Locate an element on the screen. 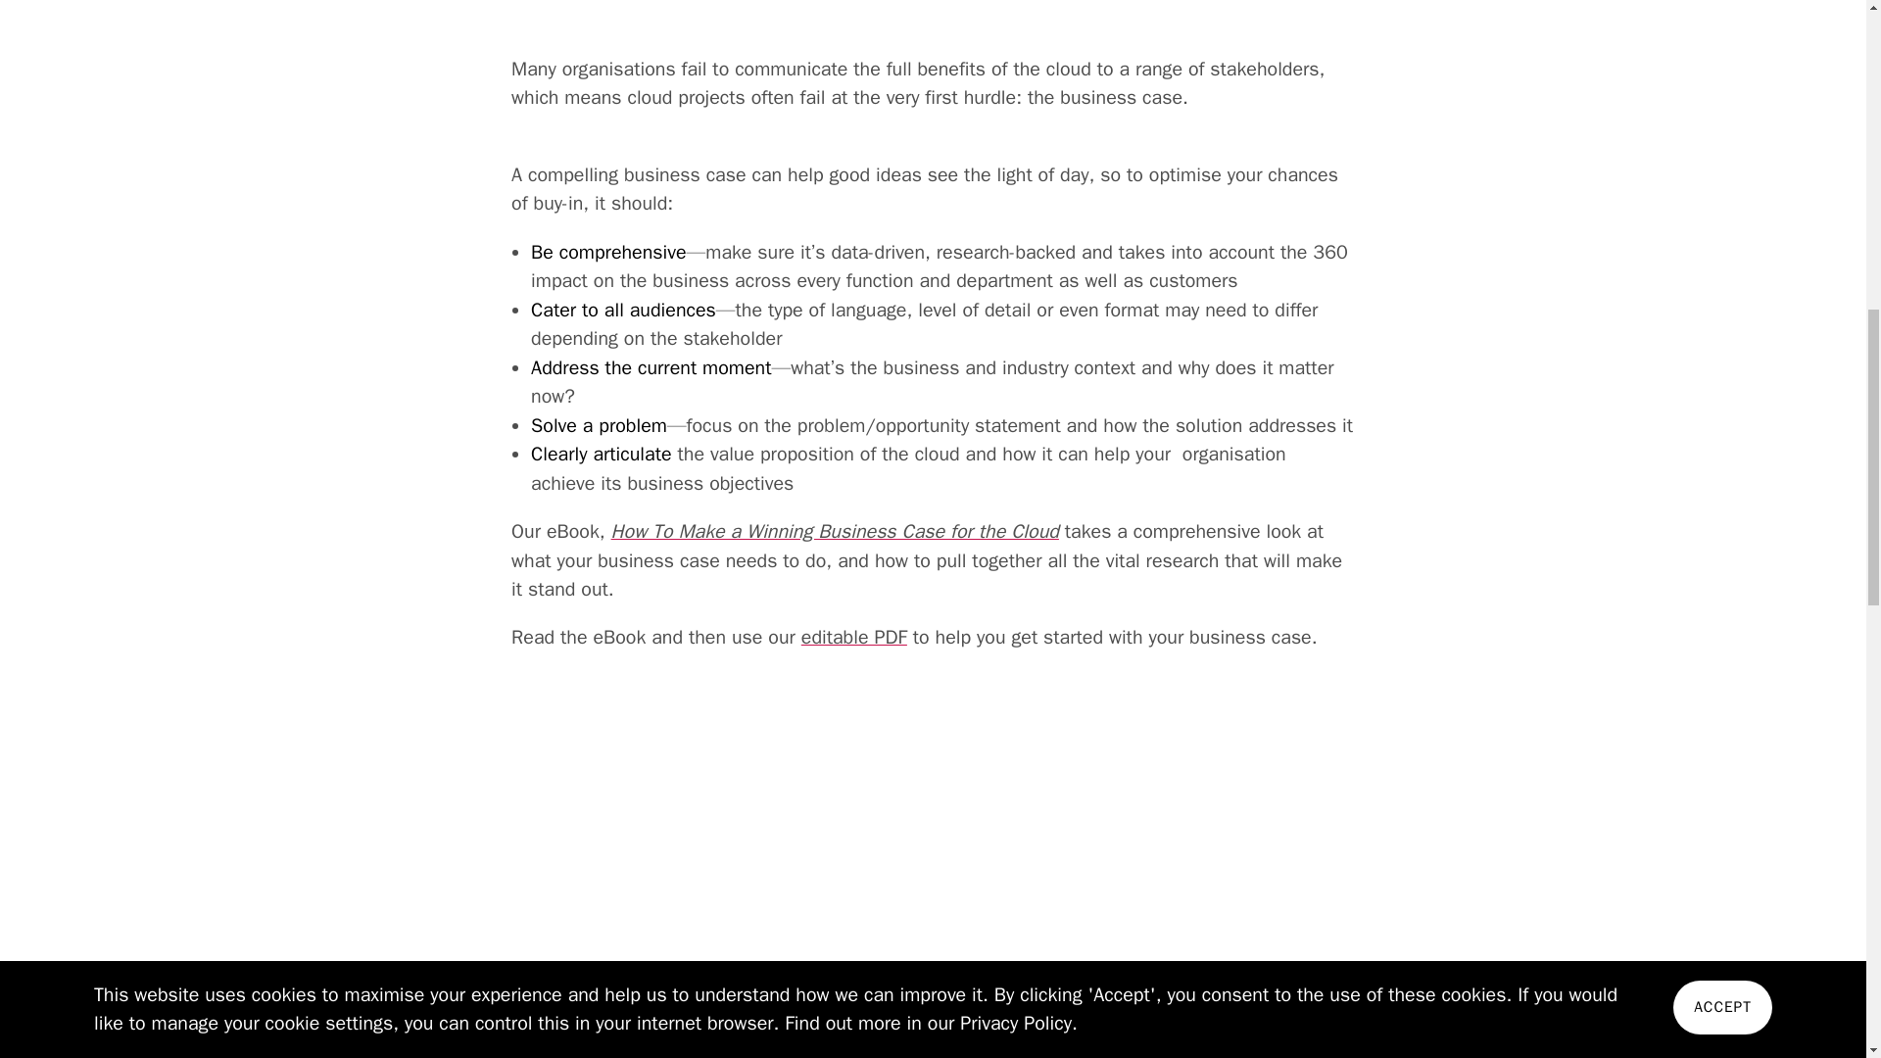 The height and width of the screenshot is (1058, 1881). How To Make a Winning Business Case for the Cloud is located at coordinates (835, 531).